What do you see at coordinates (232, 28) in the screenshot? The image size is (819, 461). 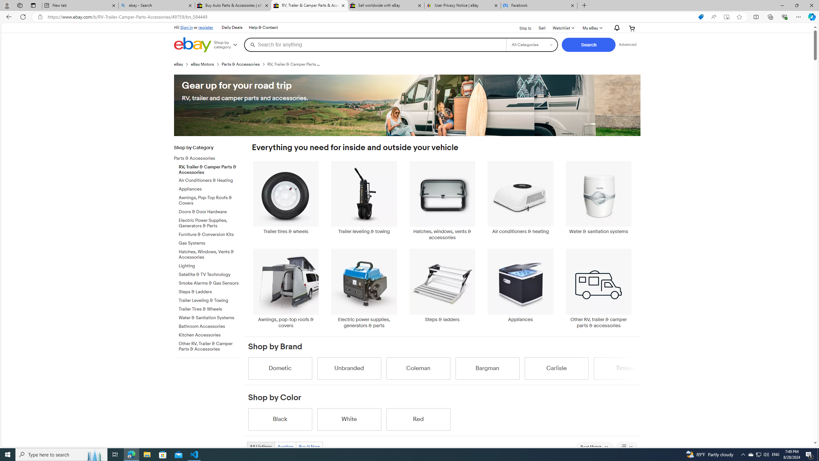 I see `Daily Deals` at bounding box center [232, 28].